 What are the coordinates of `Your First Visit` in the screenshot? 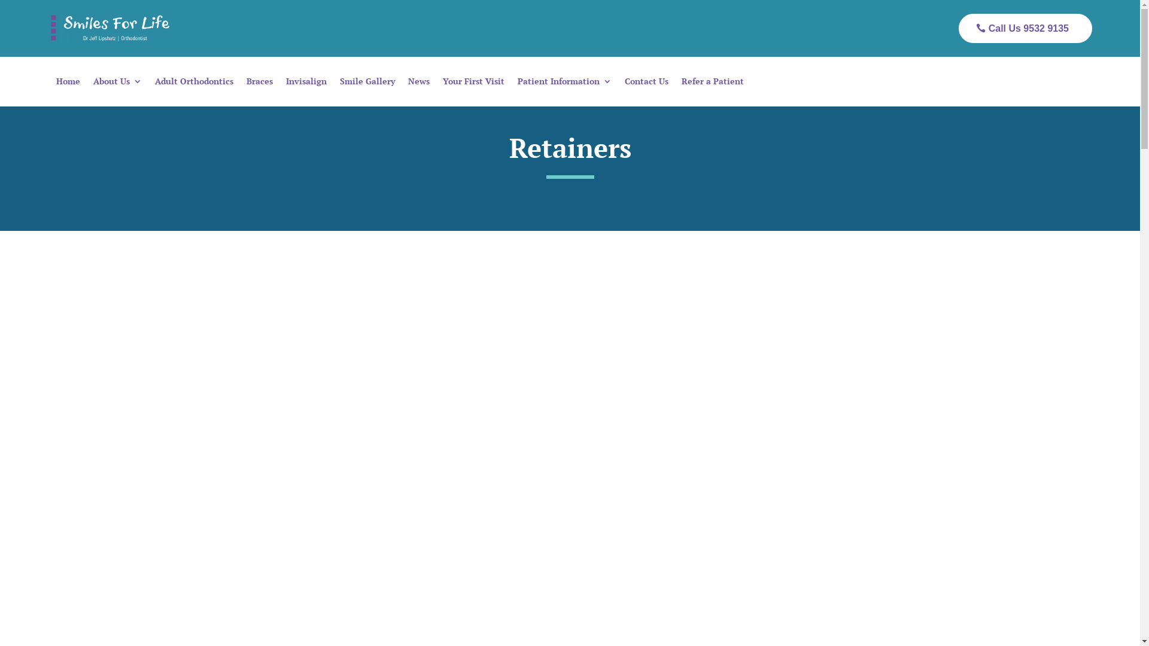 It's located at (474, 84).